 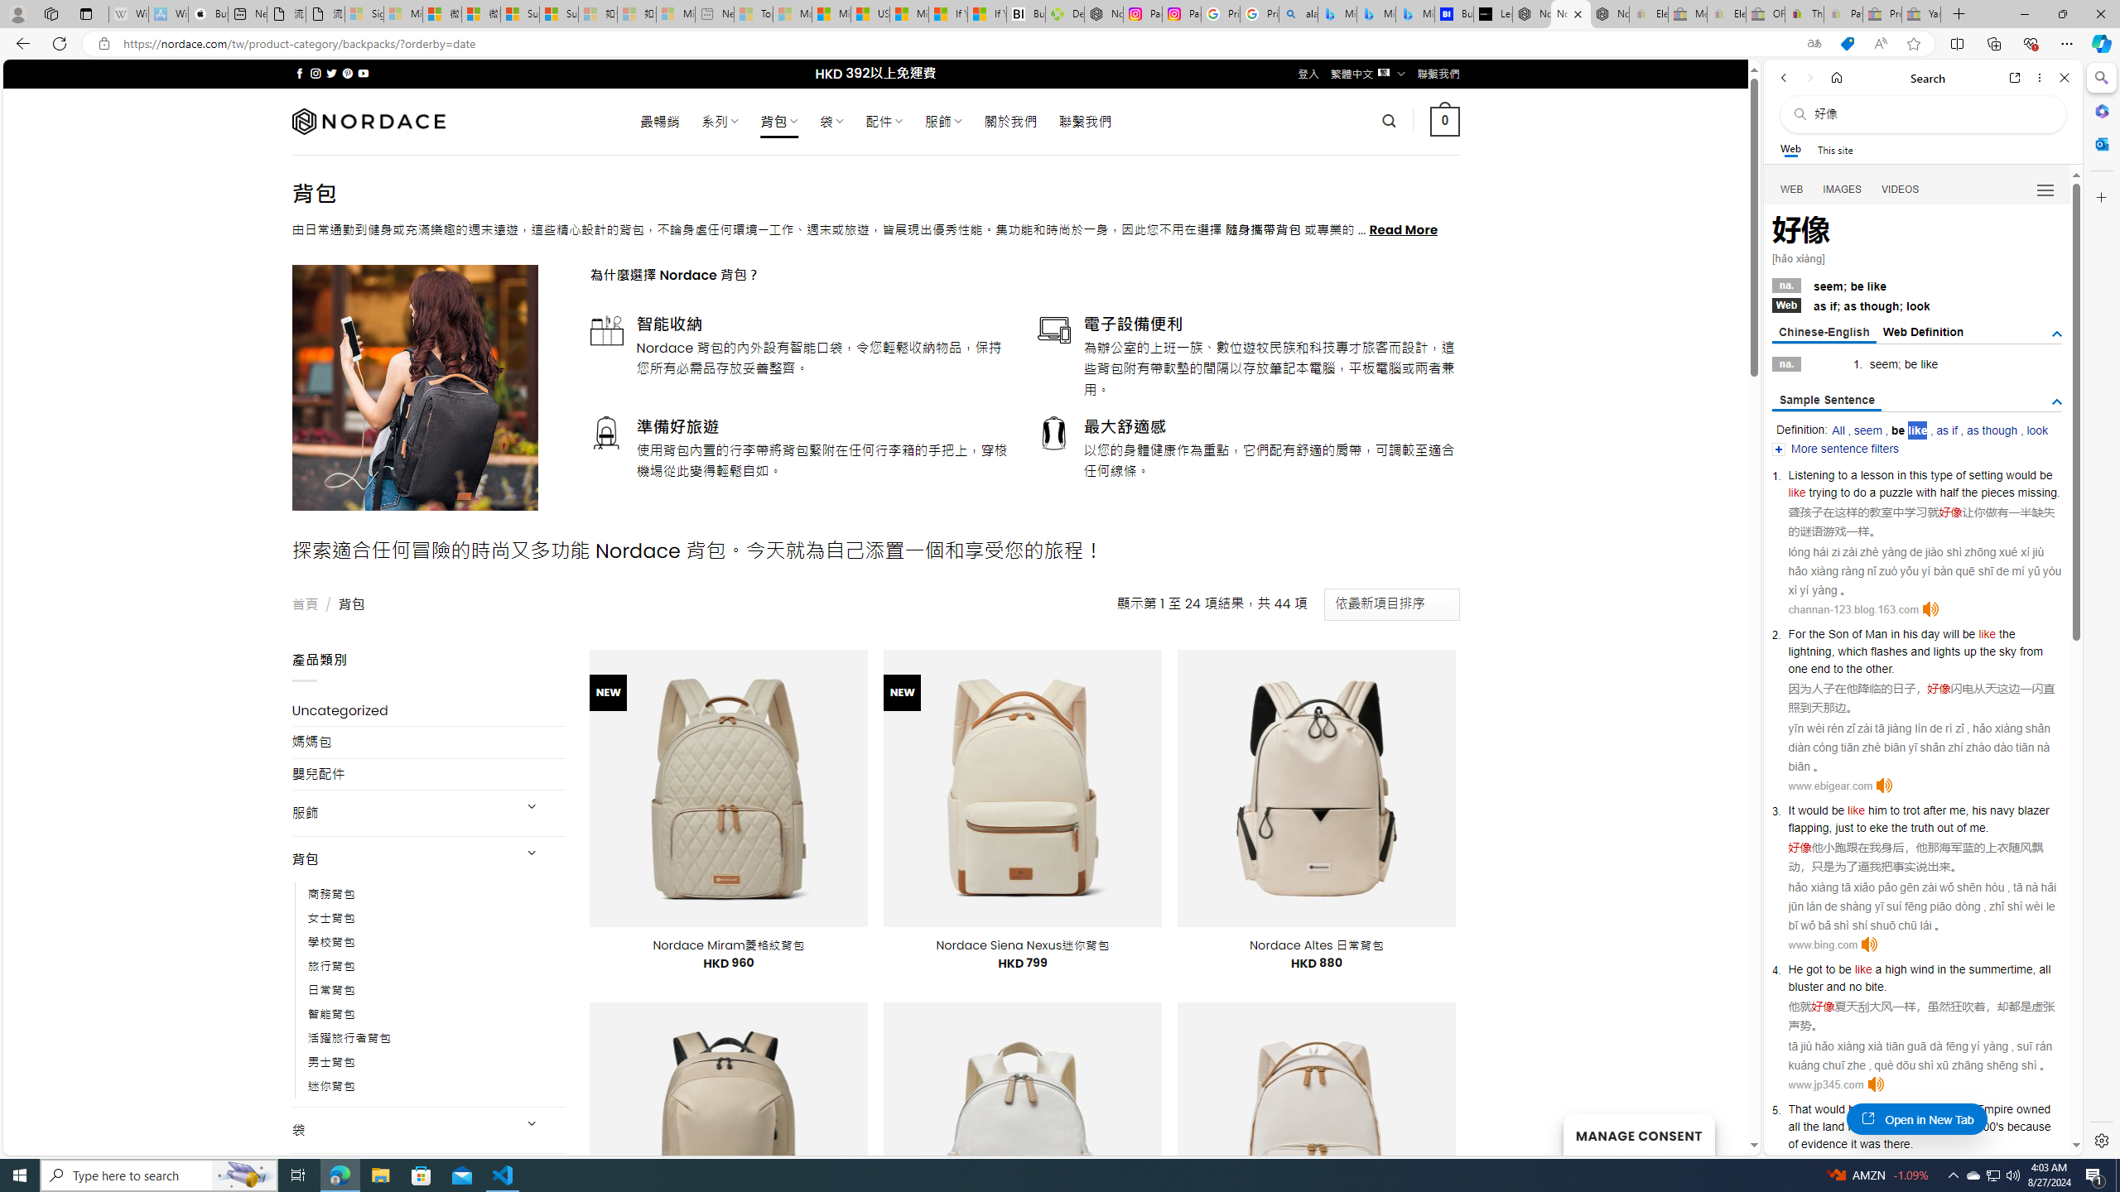 What do you see at coordinates (1809, 828) in the screenshot?
I see `flapping` at bounding box center [1809, 828].